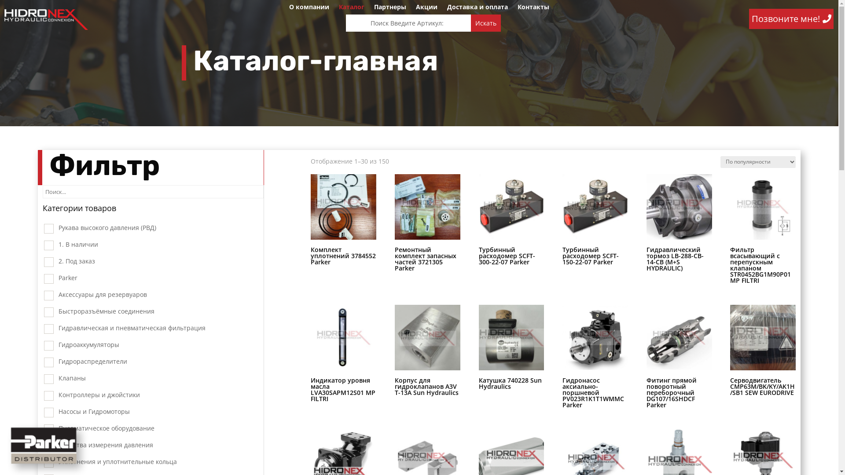  What do you see at coordinates (46, 19) in the screenshot?
I see `White Logo` at bounding box center [46, 19].